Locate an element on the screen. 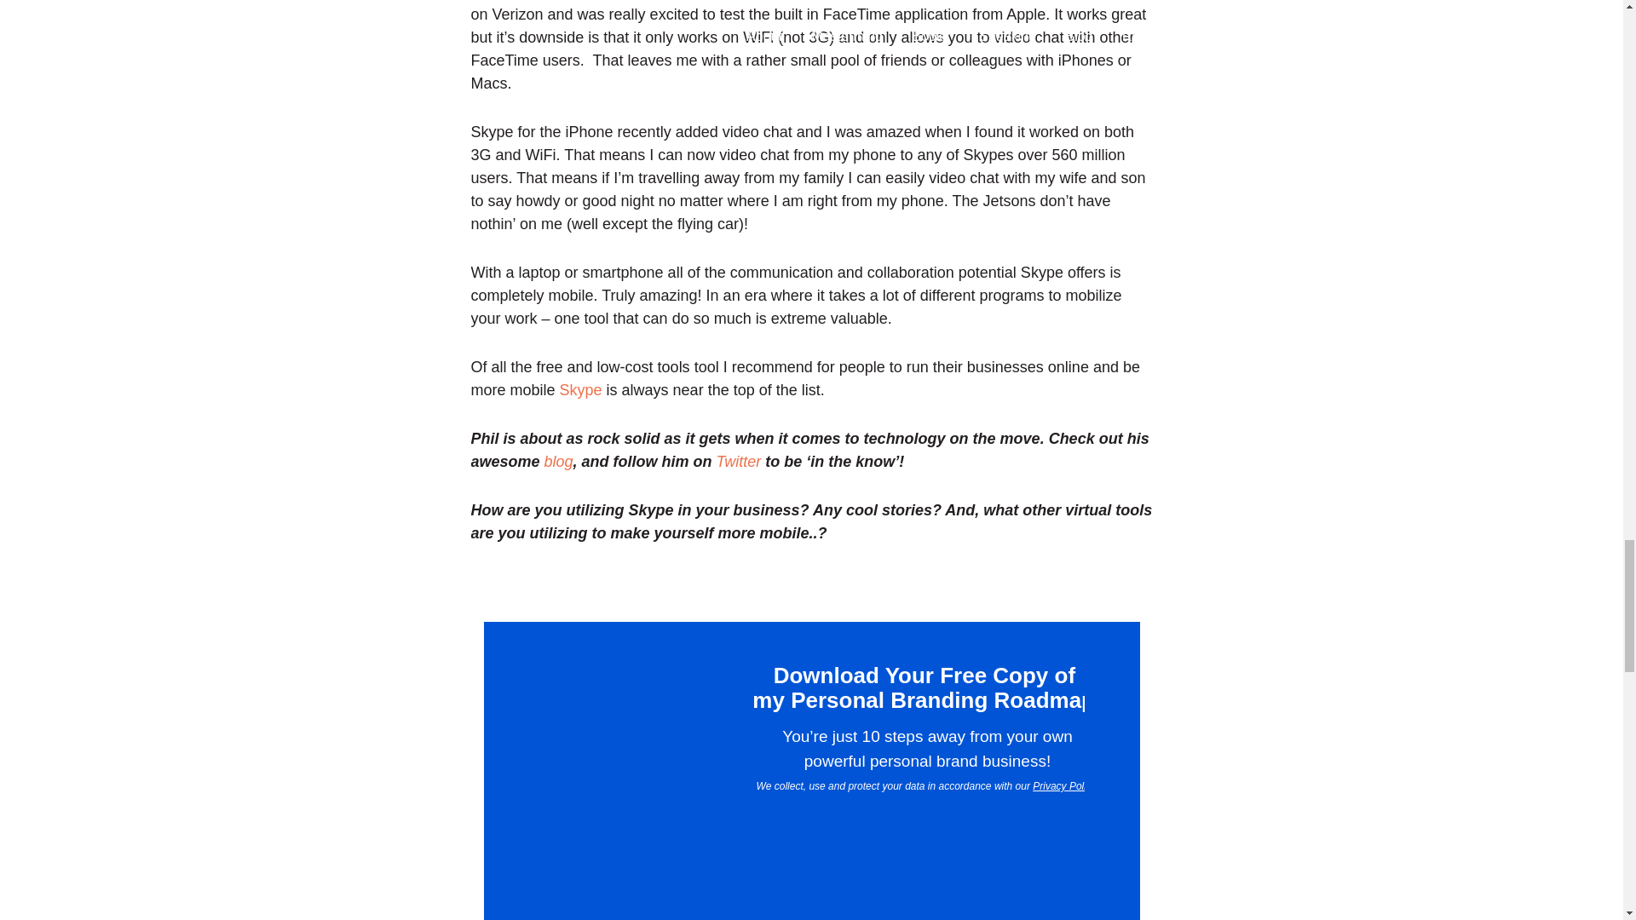  Twitter is located at coordinates (739, 462).